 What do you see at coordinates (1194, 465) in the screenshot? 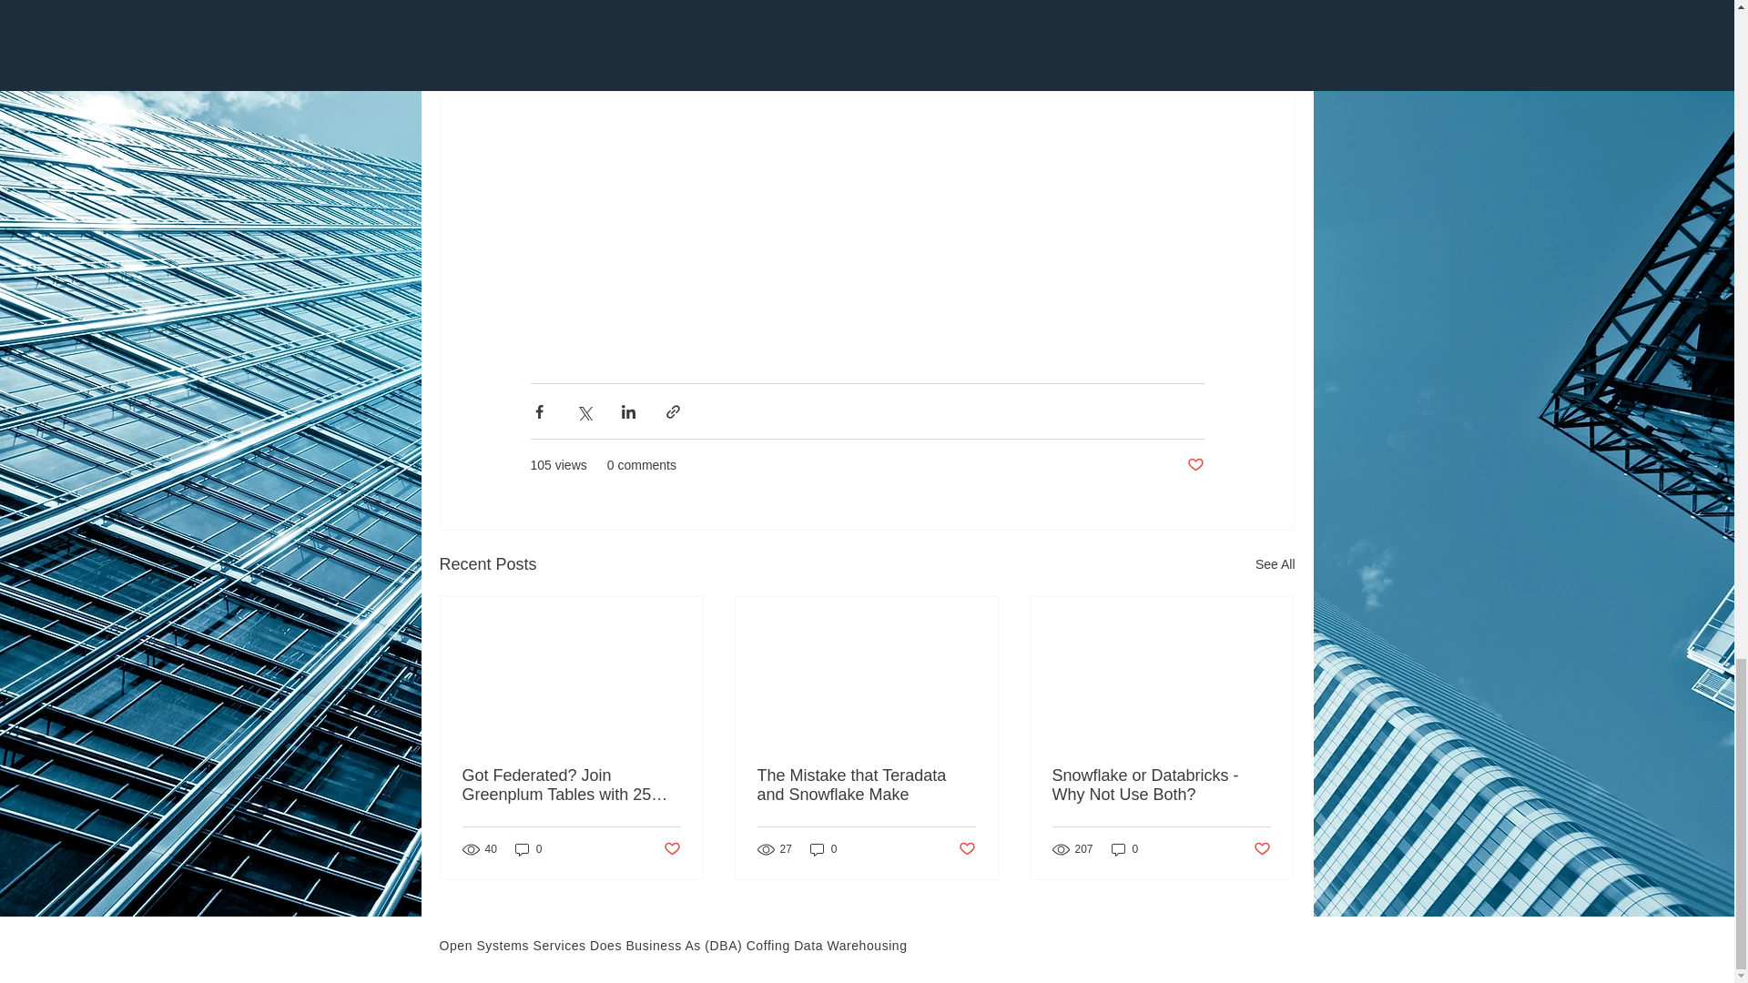
I see `Post not marked as liked` at bounding box center [1194, 465].